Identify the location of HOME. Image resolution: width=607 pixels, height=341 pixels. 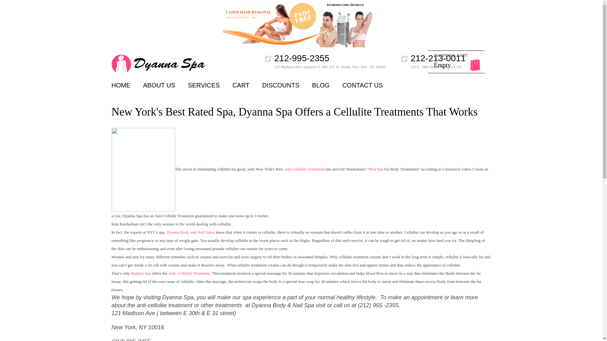
(191, 232).